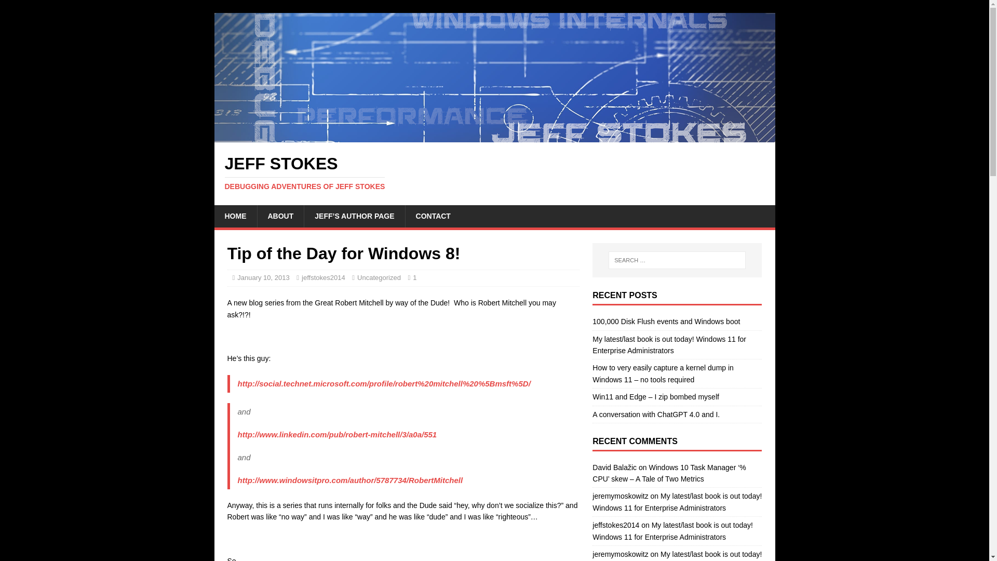 Image resolution: width=997 pixels, height=561 pixels. What do you see at coordinates (414, 277) in the screenshot?
I see `Jeff Stokes` at bounding box center [414, 277].